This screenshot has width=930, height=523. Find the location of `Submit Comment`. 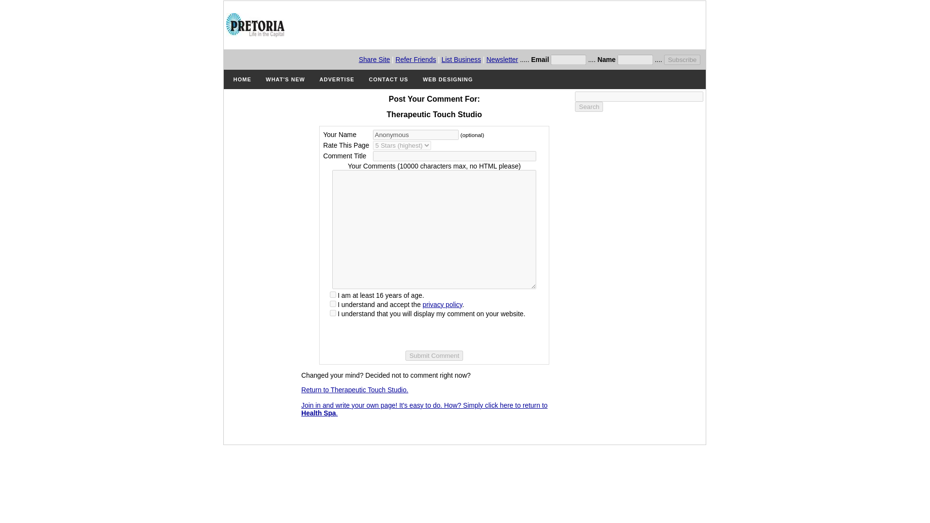

Submit Comment is located at coordinates (434, 355).